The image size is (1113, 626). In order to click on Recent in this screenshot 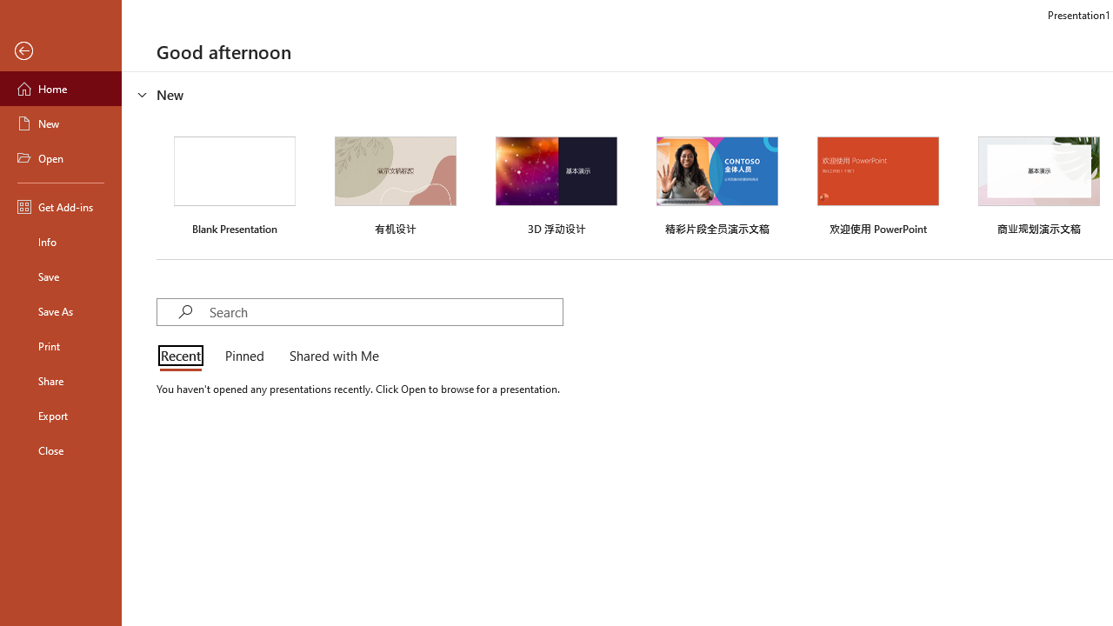, I will do `click(184, 356)`.